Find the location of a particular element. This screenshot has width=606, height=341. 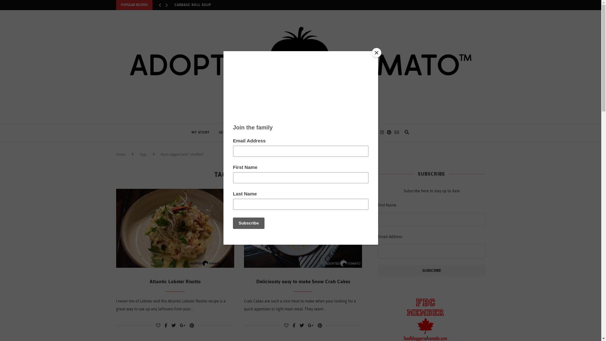

Deliciously easy to make Snow Crab Cakes is located at coordinates (303, 282).